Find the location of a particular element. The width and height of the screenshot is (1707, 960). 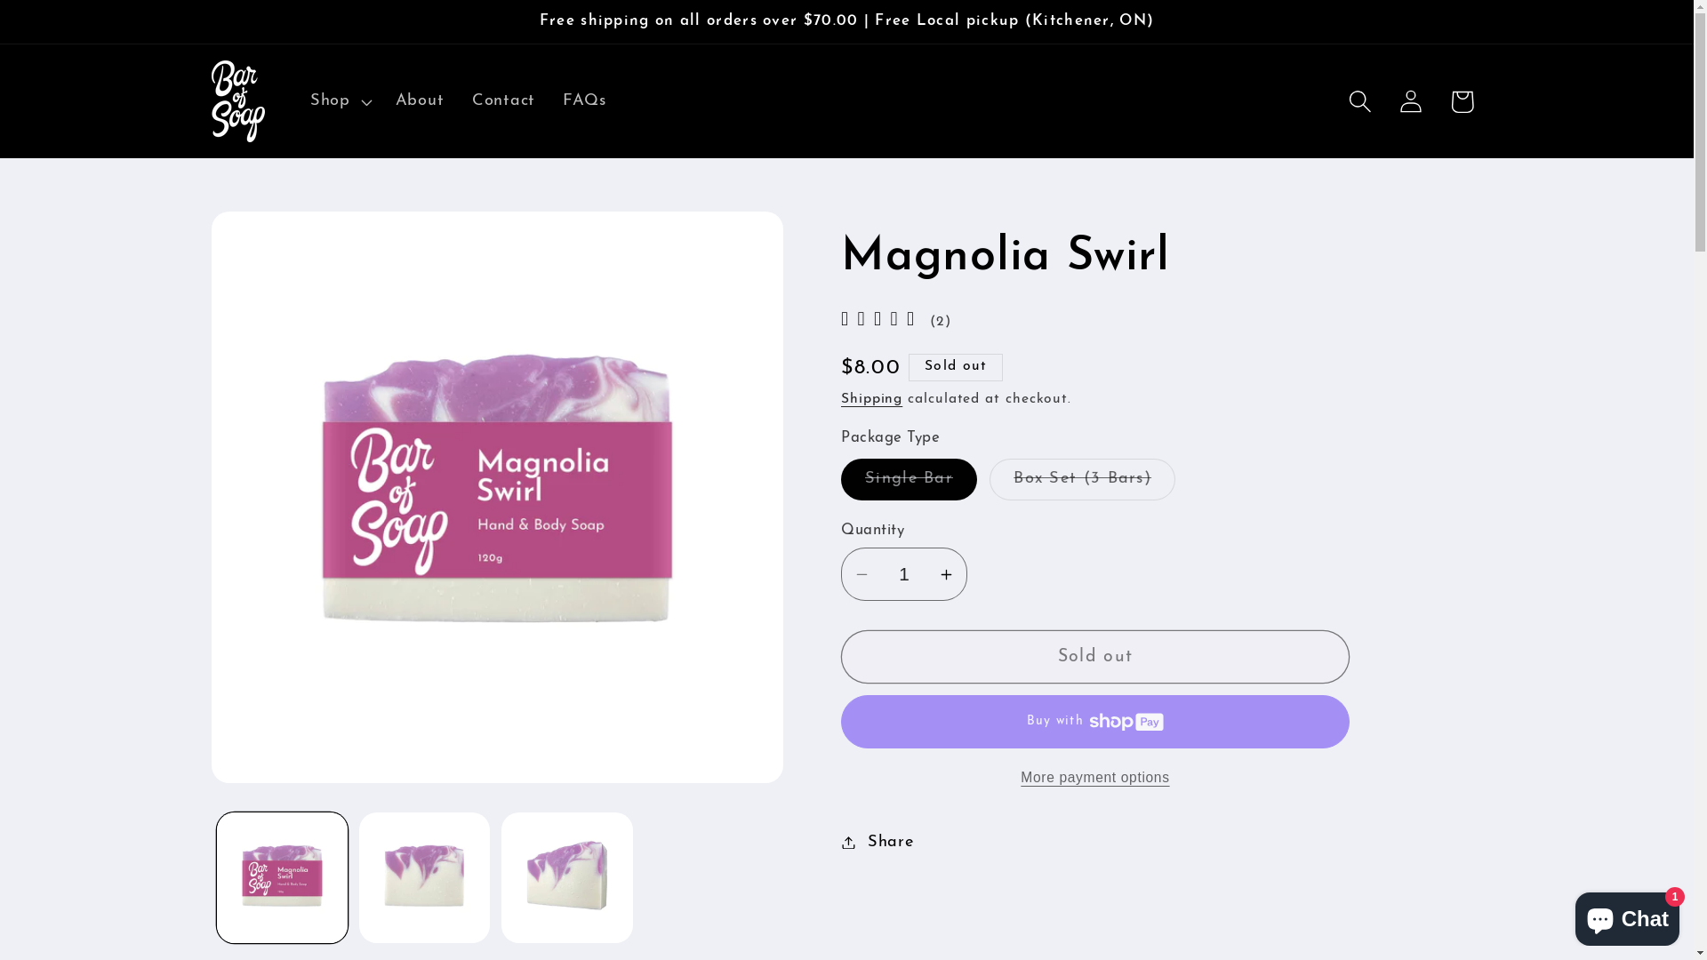

Decrease quantity for Magnolia Swirl is located at coordinates (862, 574).